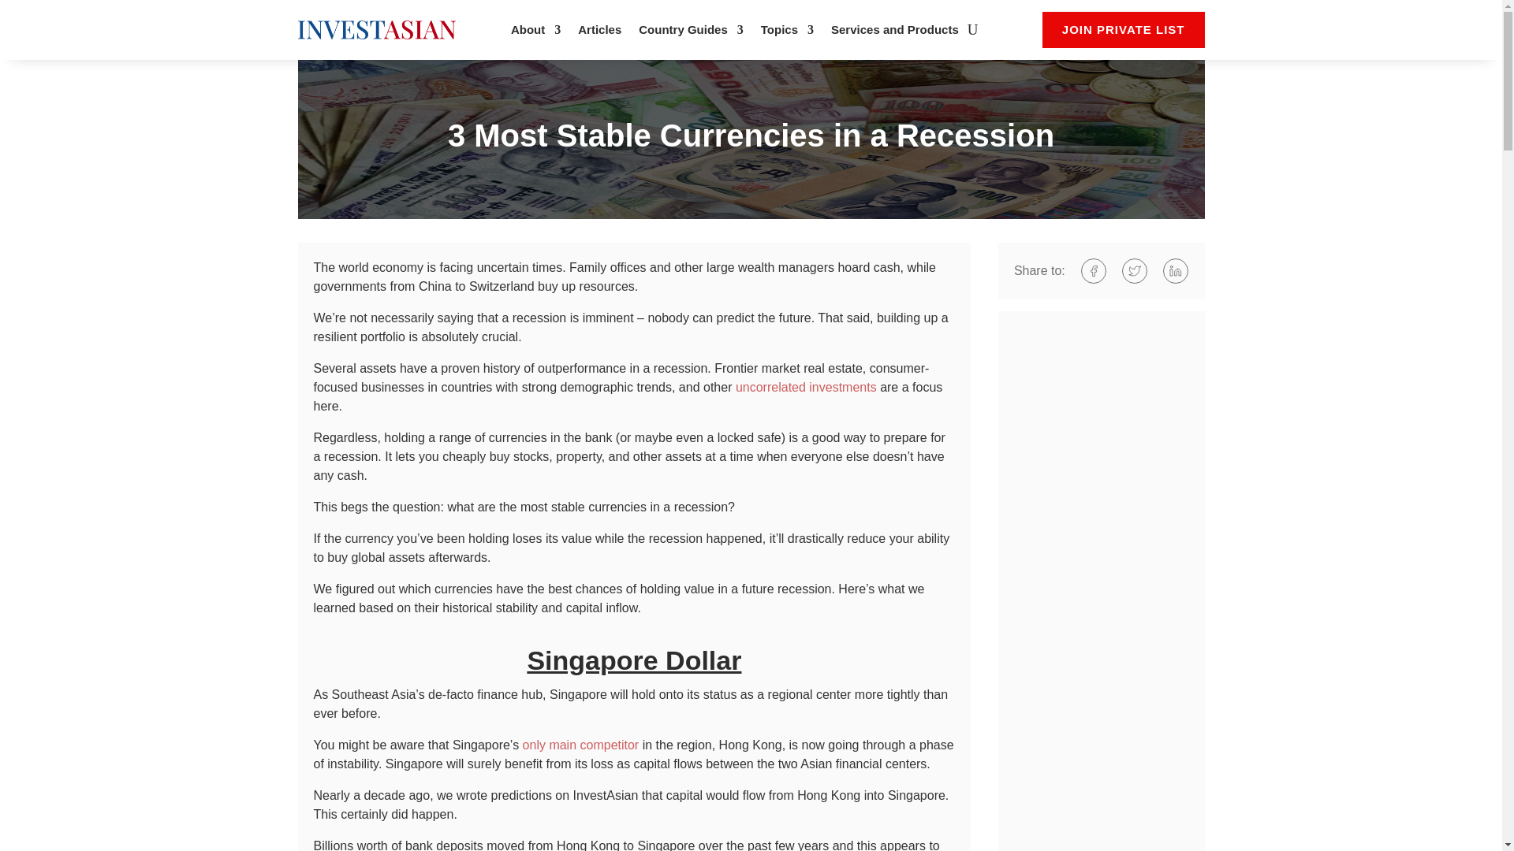  I want to click on LogoIA, so click(377, 29).